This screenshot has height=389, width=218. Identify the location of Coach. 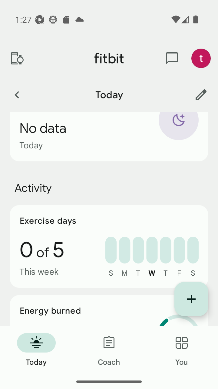
(109, 350).